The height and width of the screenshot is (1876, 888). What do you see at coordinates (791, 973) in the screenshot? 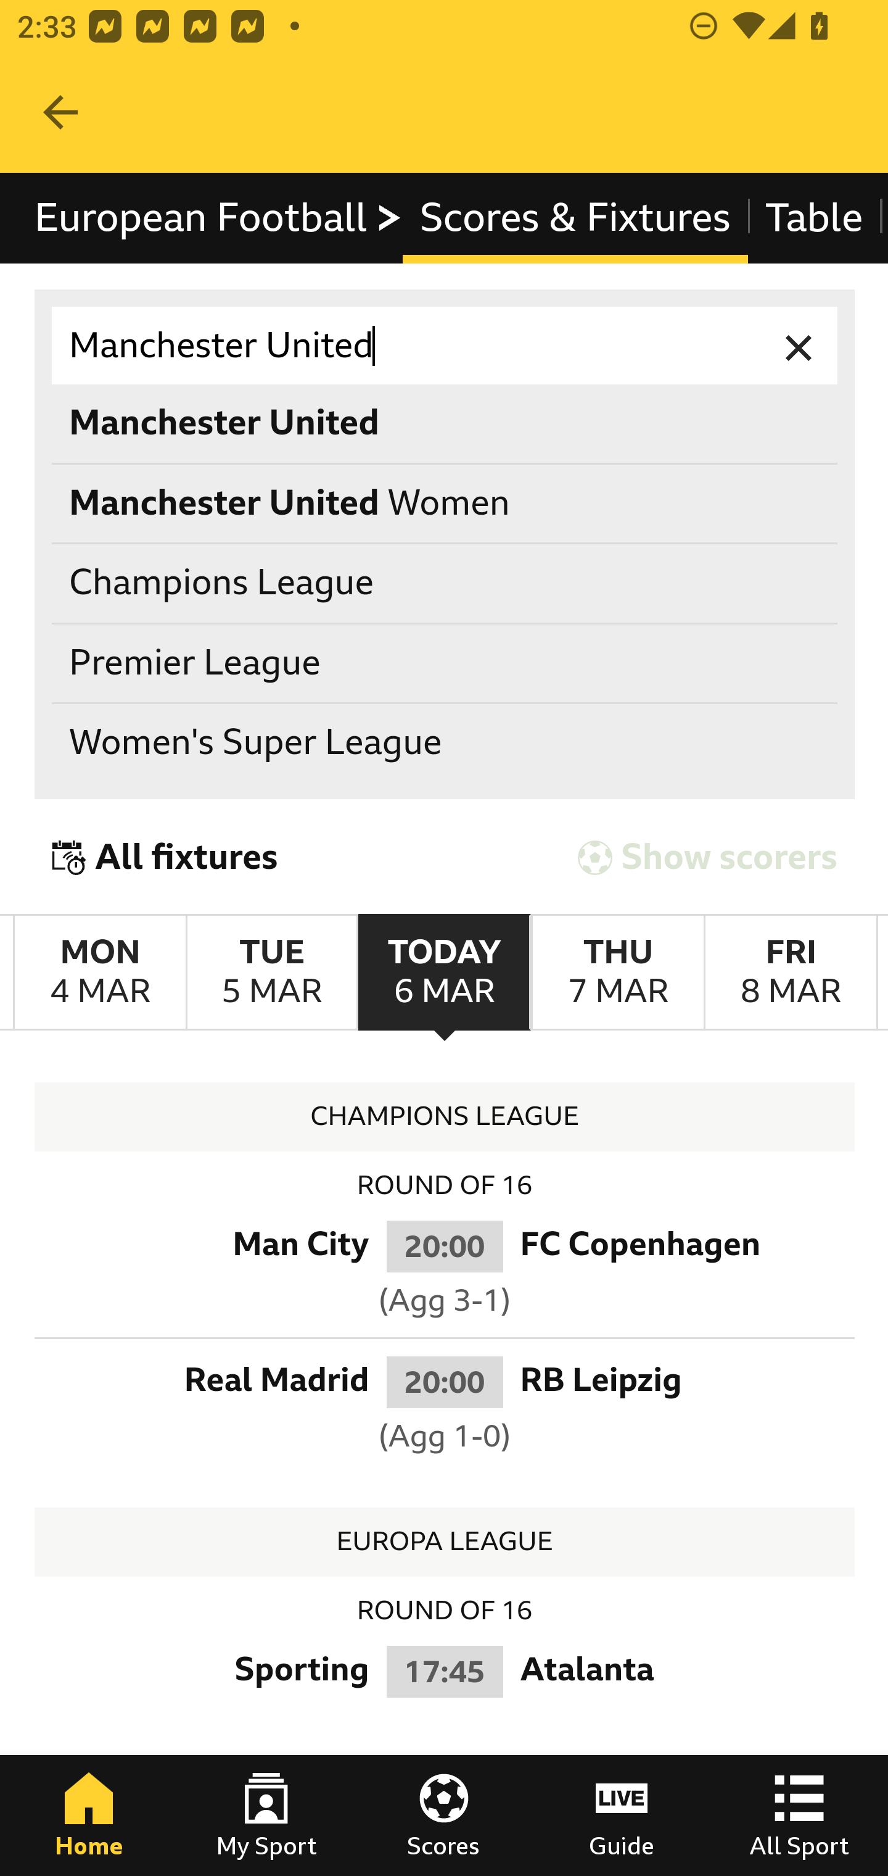
I see `FridayMarch 8th Friday March 8th` at bounding box center [791, 973].